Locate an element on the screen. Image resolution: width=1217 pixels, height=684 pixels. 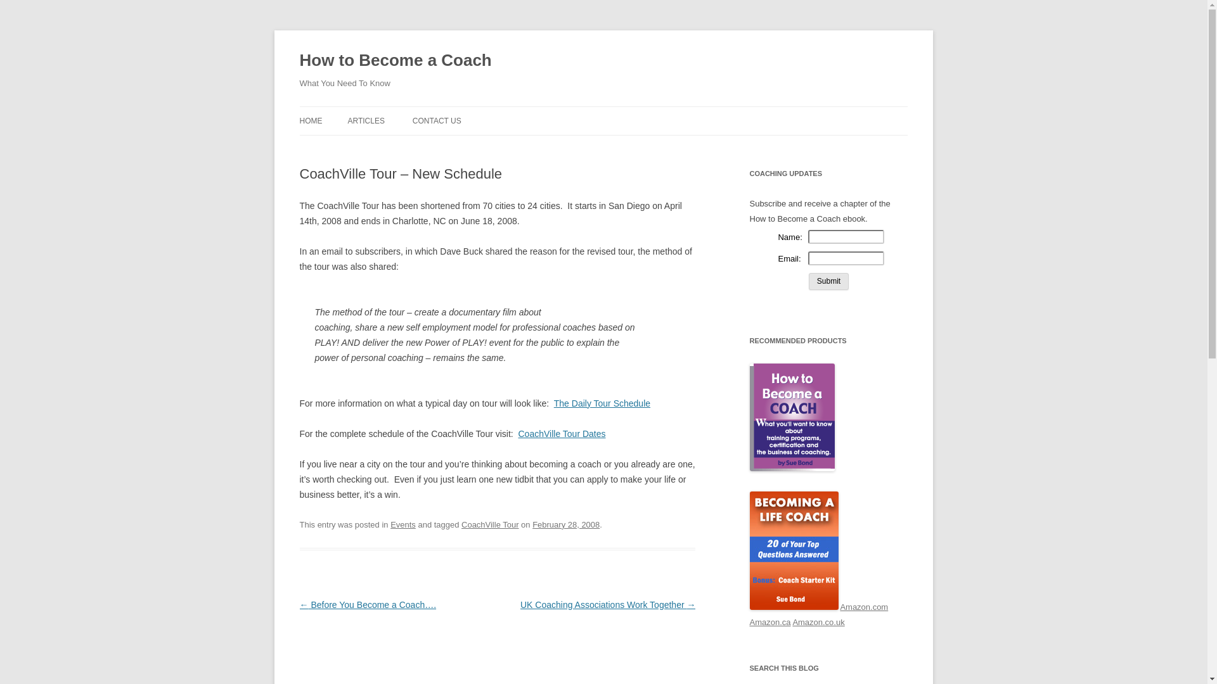
Submit is located at coordinates (828, 281).